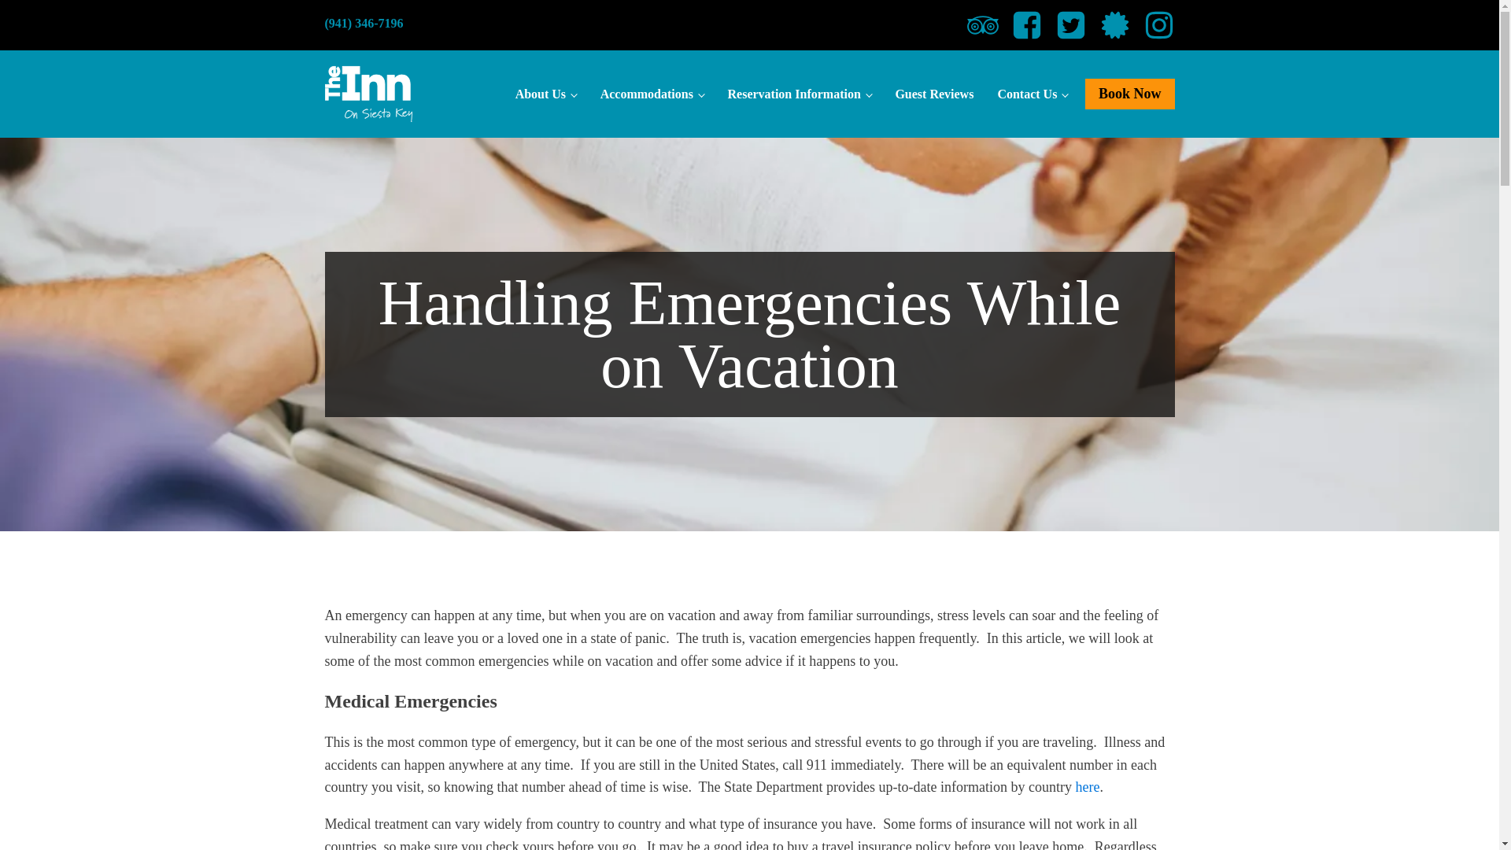  Describe the element at coordinates (651, 94) in the screenshot. I see `Accommodations` at that location.